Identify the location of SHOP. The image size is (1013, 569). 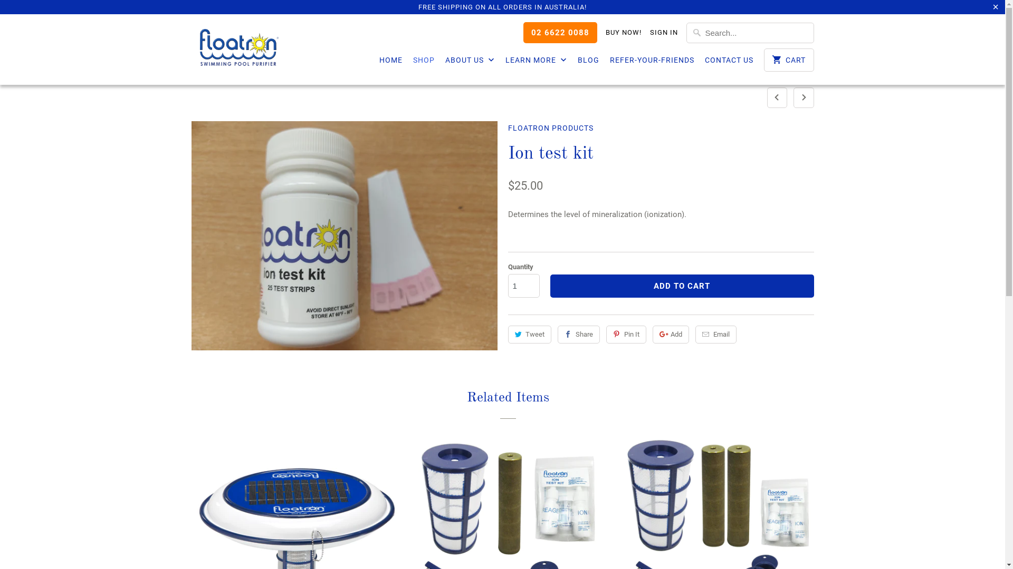
(424, 63).